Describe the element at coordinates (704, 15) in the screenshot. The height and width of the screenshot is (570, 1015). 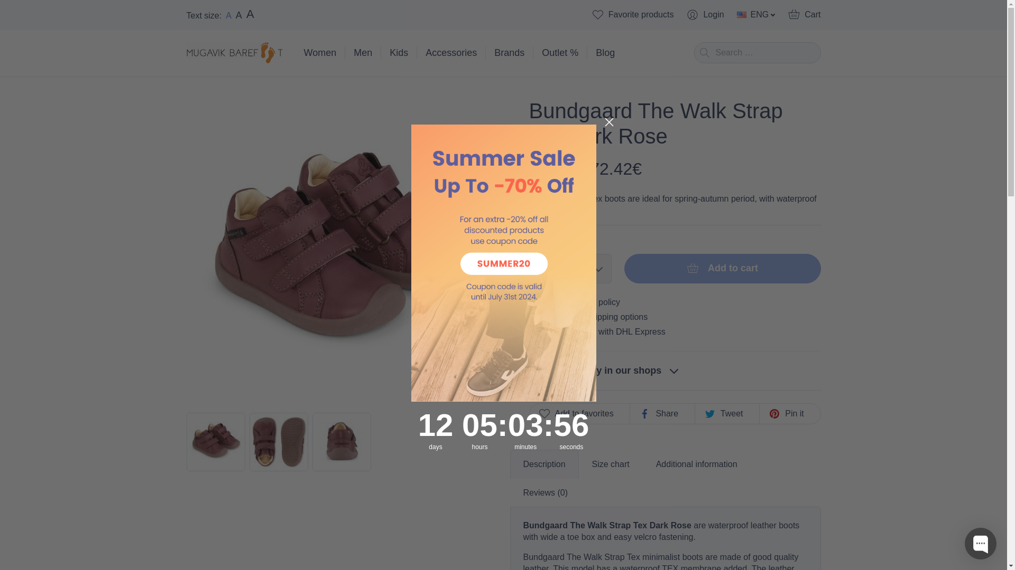
I see `Login` at that location.